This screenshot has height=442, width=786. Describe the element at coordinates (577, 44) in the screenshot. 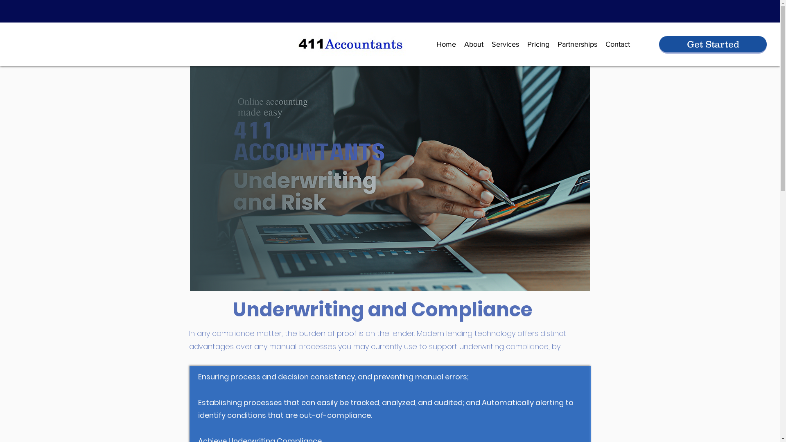

I see `Partnerships` at that location.